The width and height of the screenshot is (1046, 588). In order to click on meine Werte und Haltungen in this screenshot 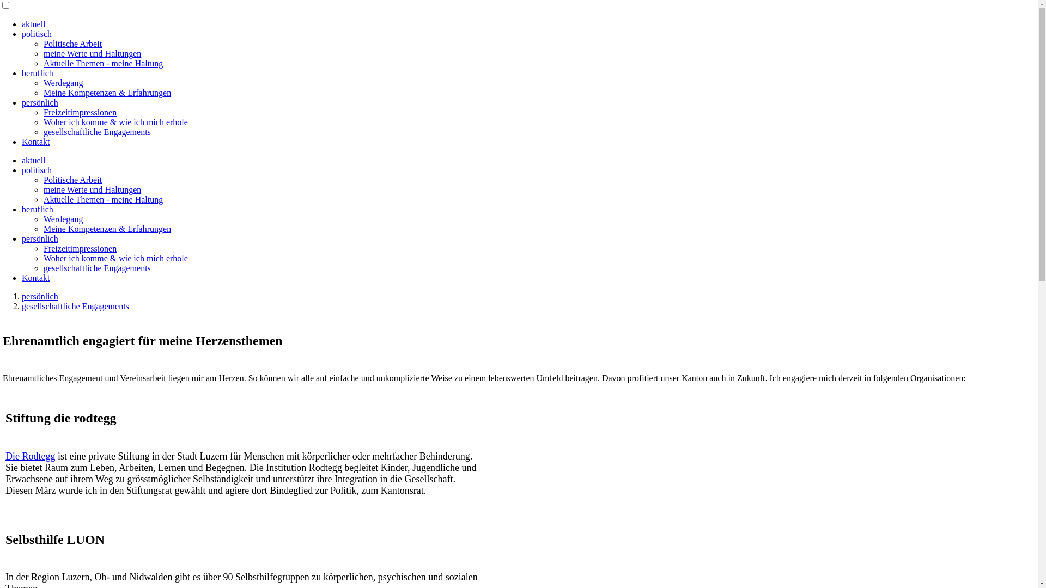, I will do `click(93, 53)`.